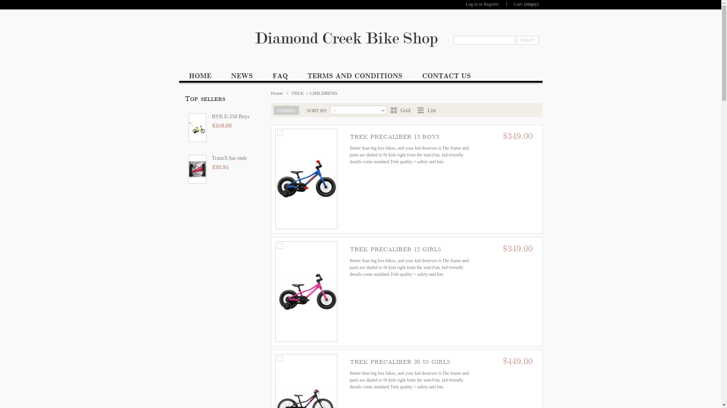  What do you see at coordinates (286, 110) in the screenshot?
I see `Compare` at bounding box center [286, 110].